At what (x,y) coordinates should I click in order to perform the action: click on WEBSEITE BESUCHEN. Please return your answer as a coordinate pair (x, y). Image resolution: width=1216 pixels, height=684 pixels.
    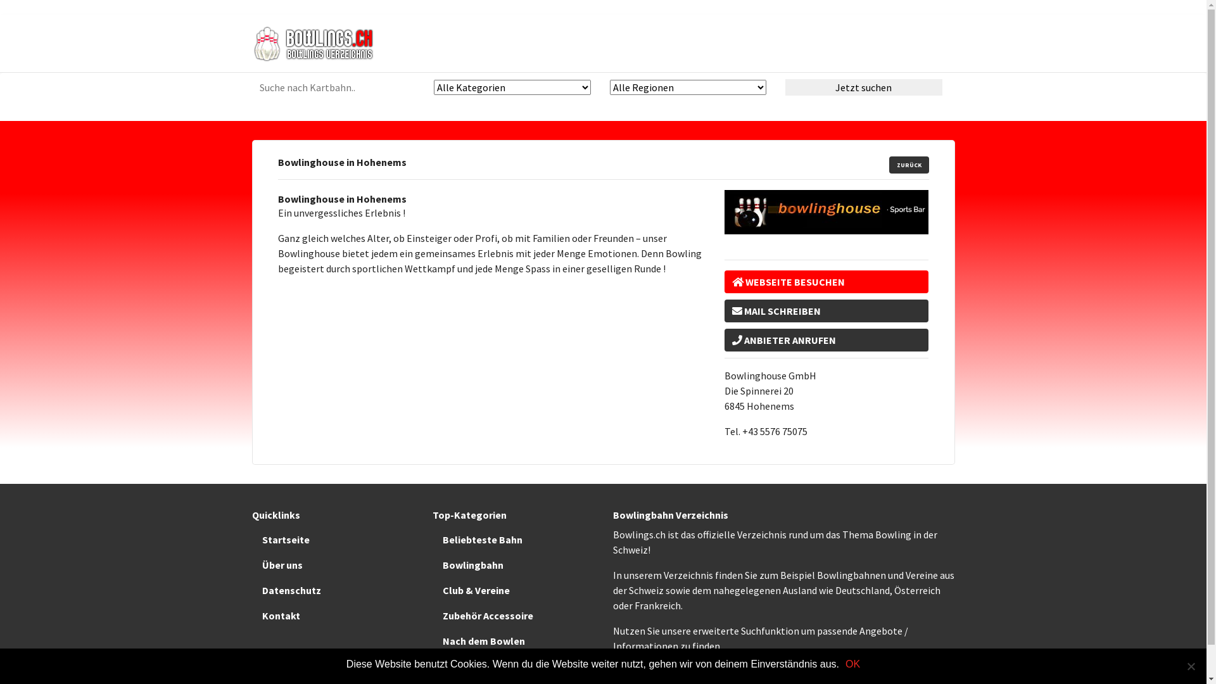
    Looking at the image, I should click on (827, 282).